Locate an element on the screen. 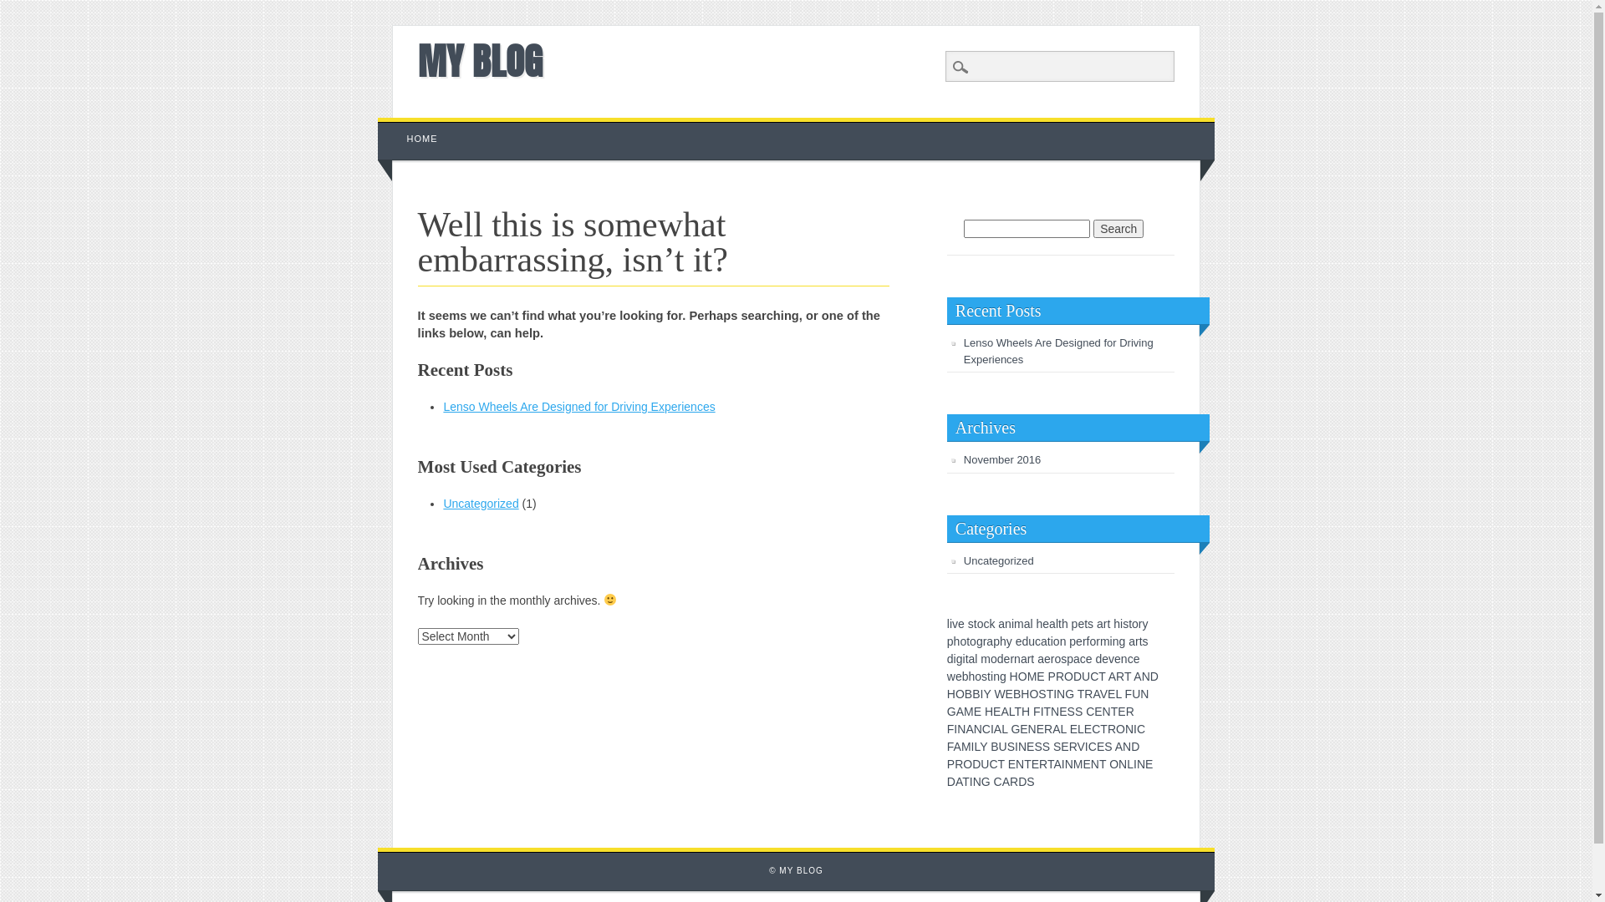 Image resolution: width=1605 pixels, height=902 pixels. U is located at coordinates (1003, 747).